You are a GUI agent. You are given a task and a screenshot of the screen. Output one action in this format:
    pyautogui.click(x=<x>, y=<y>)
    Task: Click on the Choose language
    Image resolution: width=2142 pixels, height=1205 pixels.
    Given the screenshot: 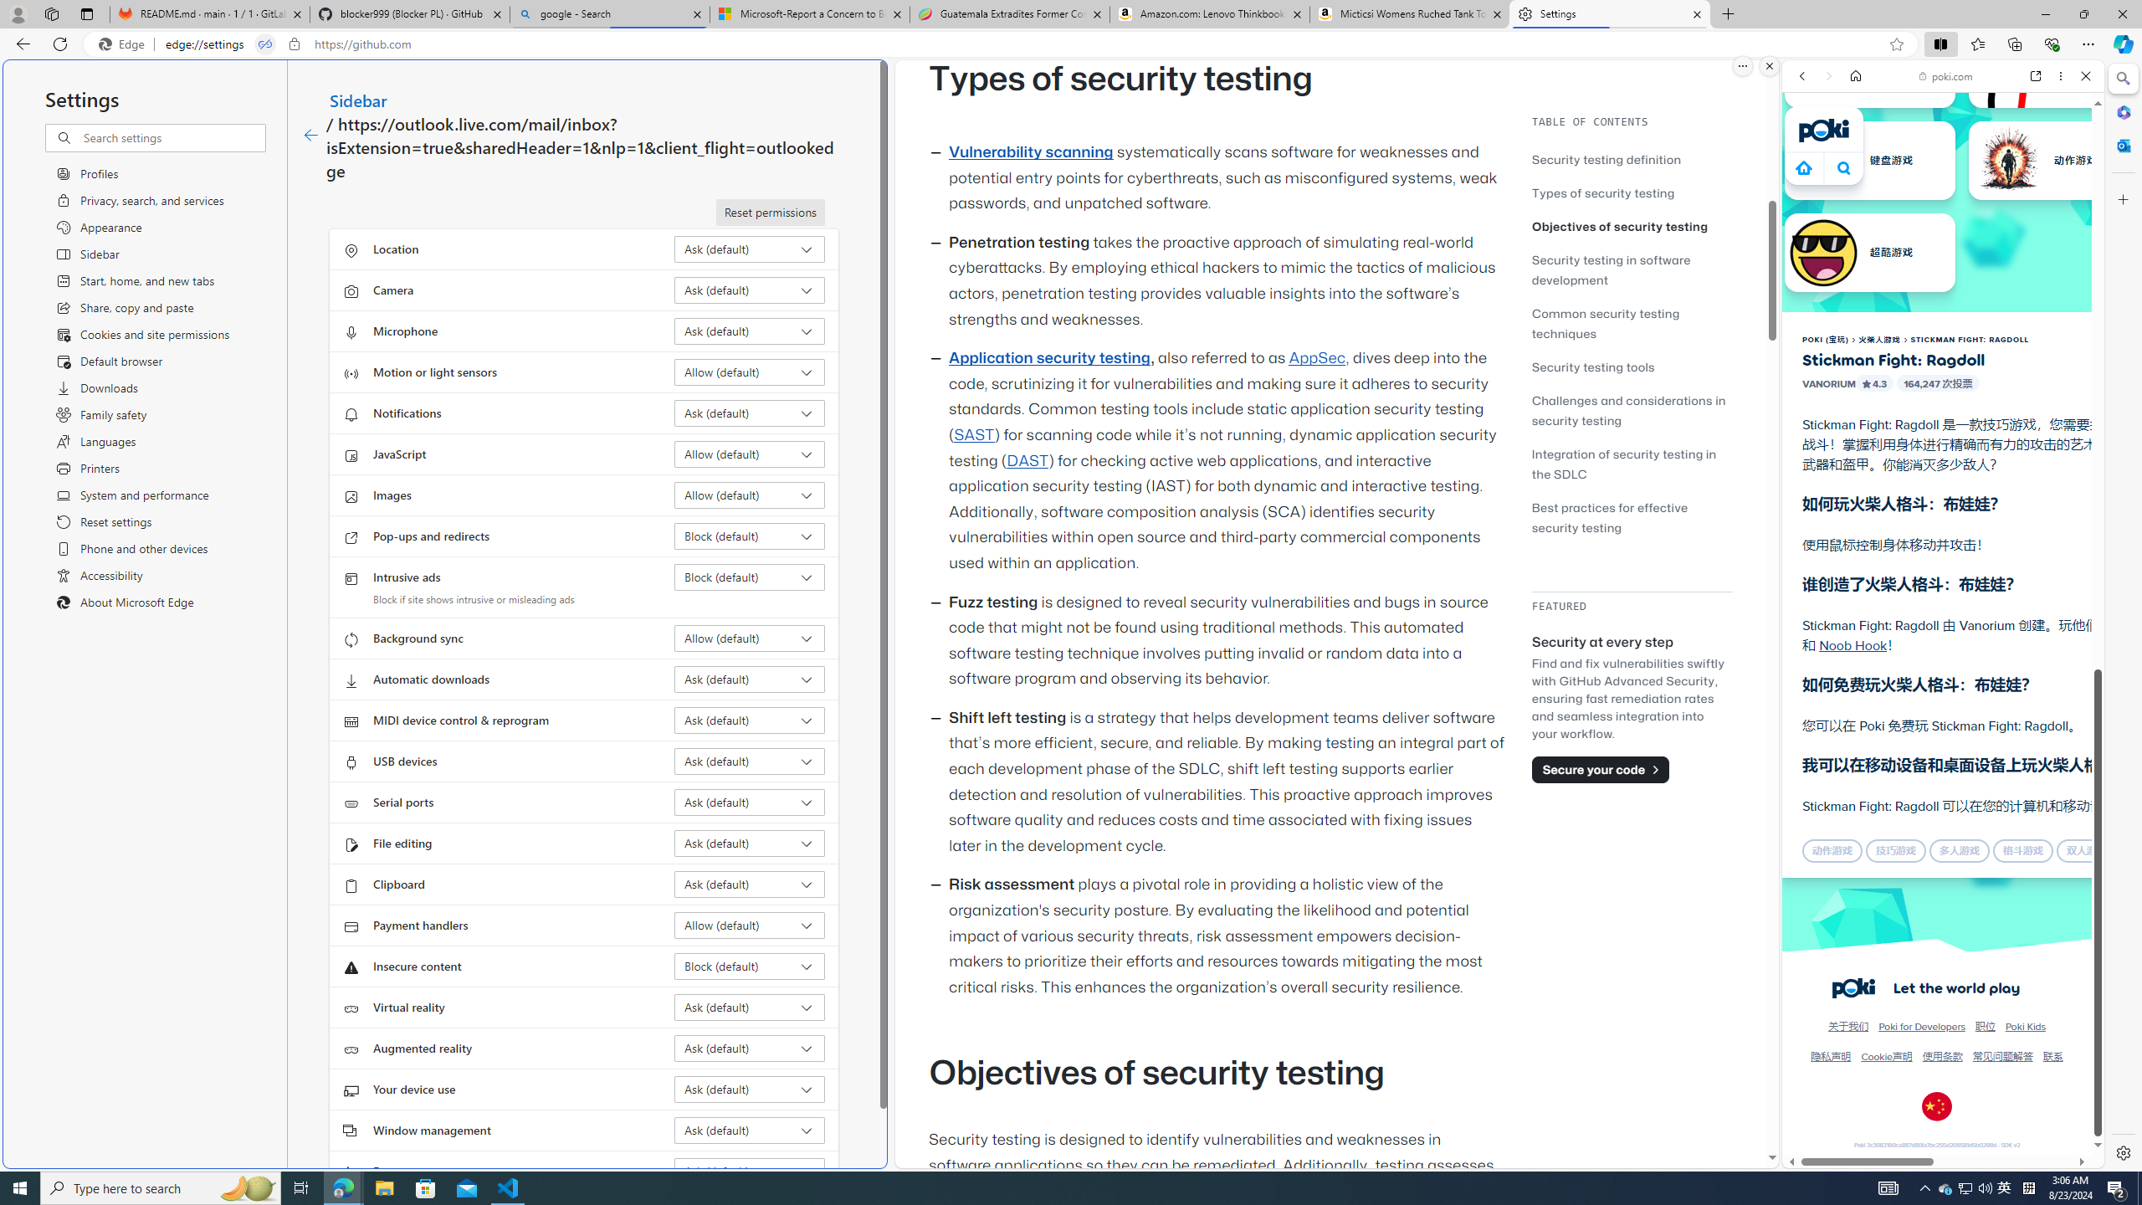 What is the action you would take?
    pyautogui.click(x=1936, y=1106)
    